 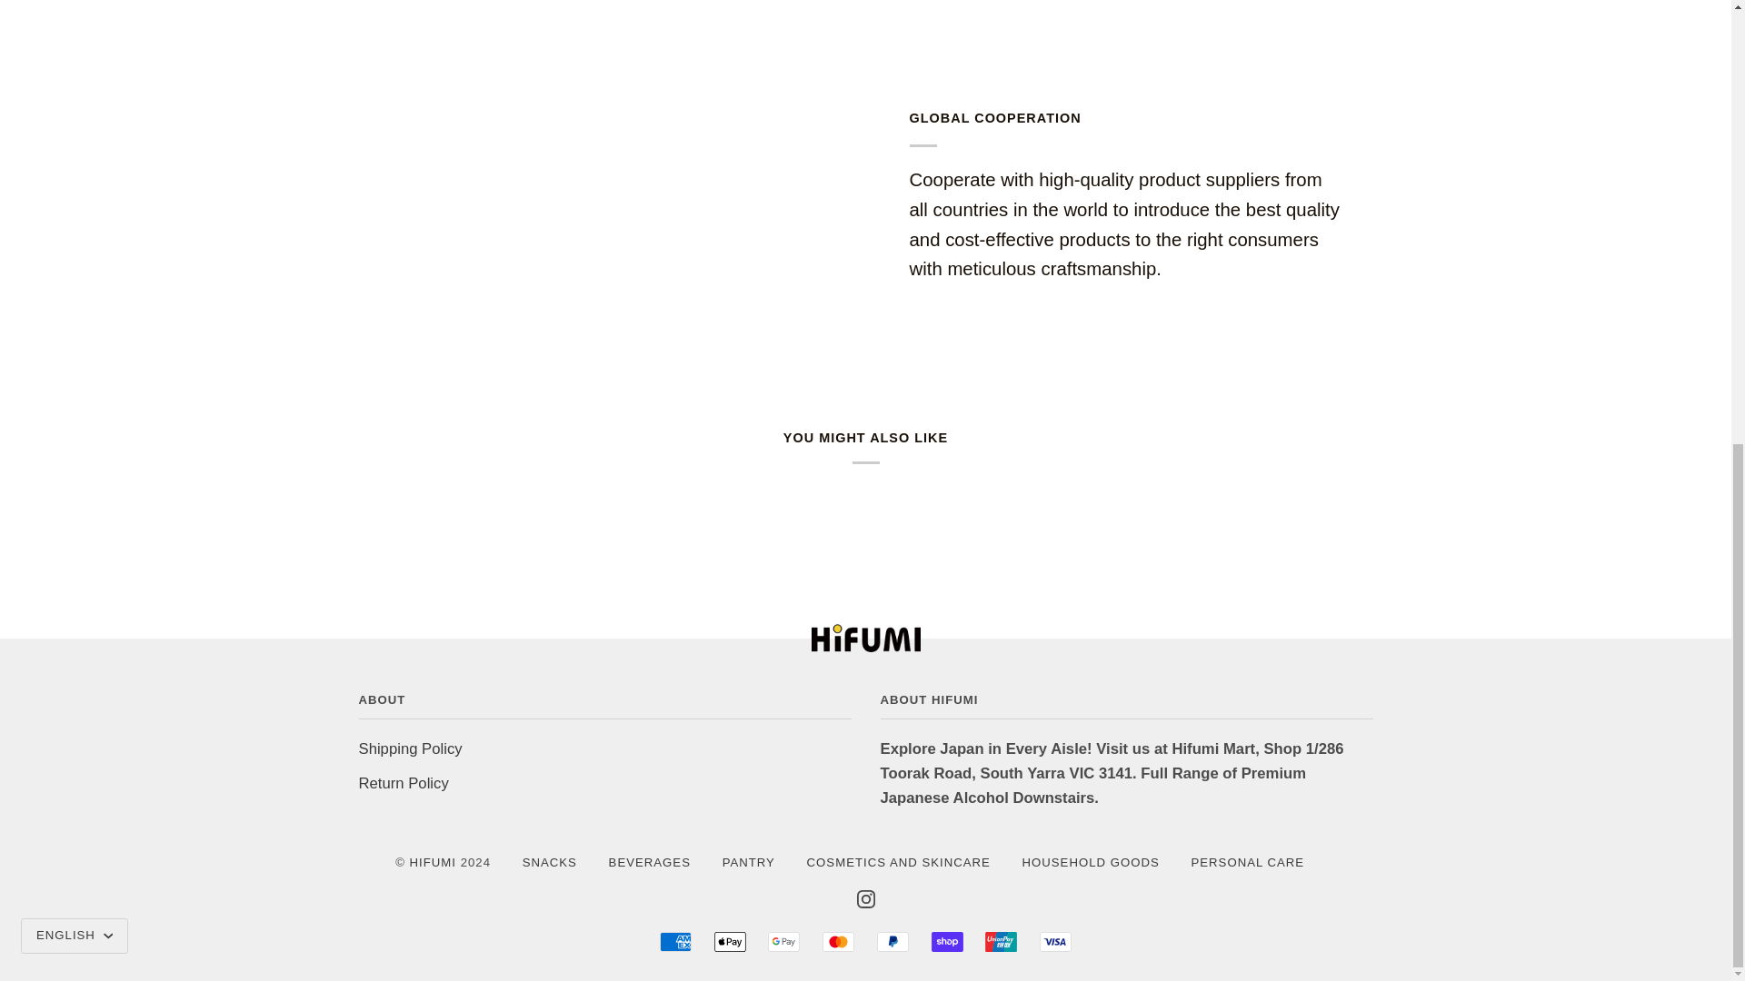 What do you see at coordinates (674, 941) in the screenshot?
I see `AMERICAN EXPRESS` at bounding box center [674, 941].